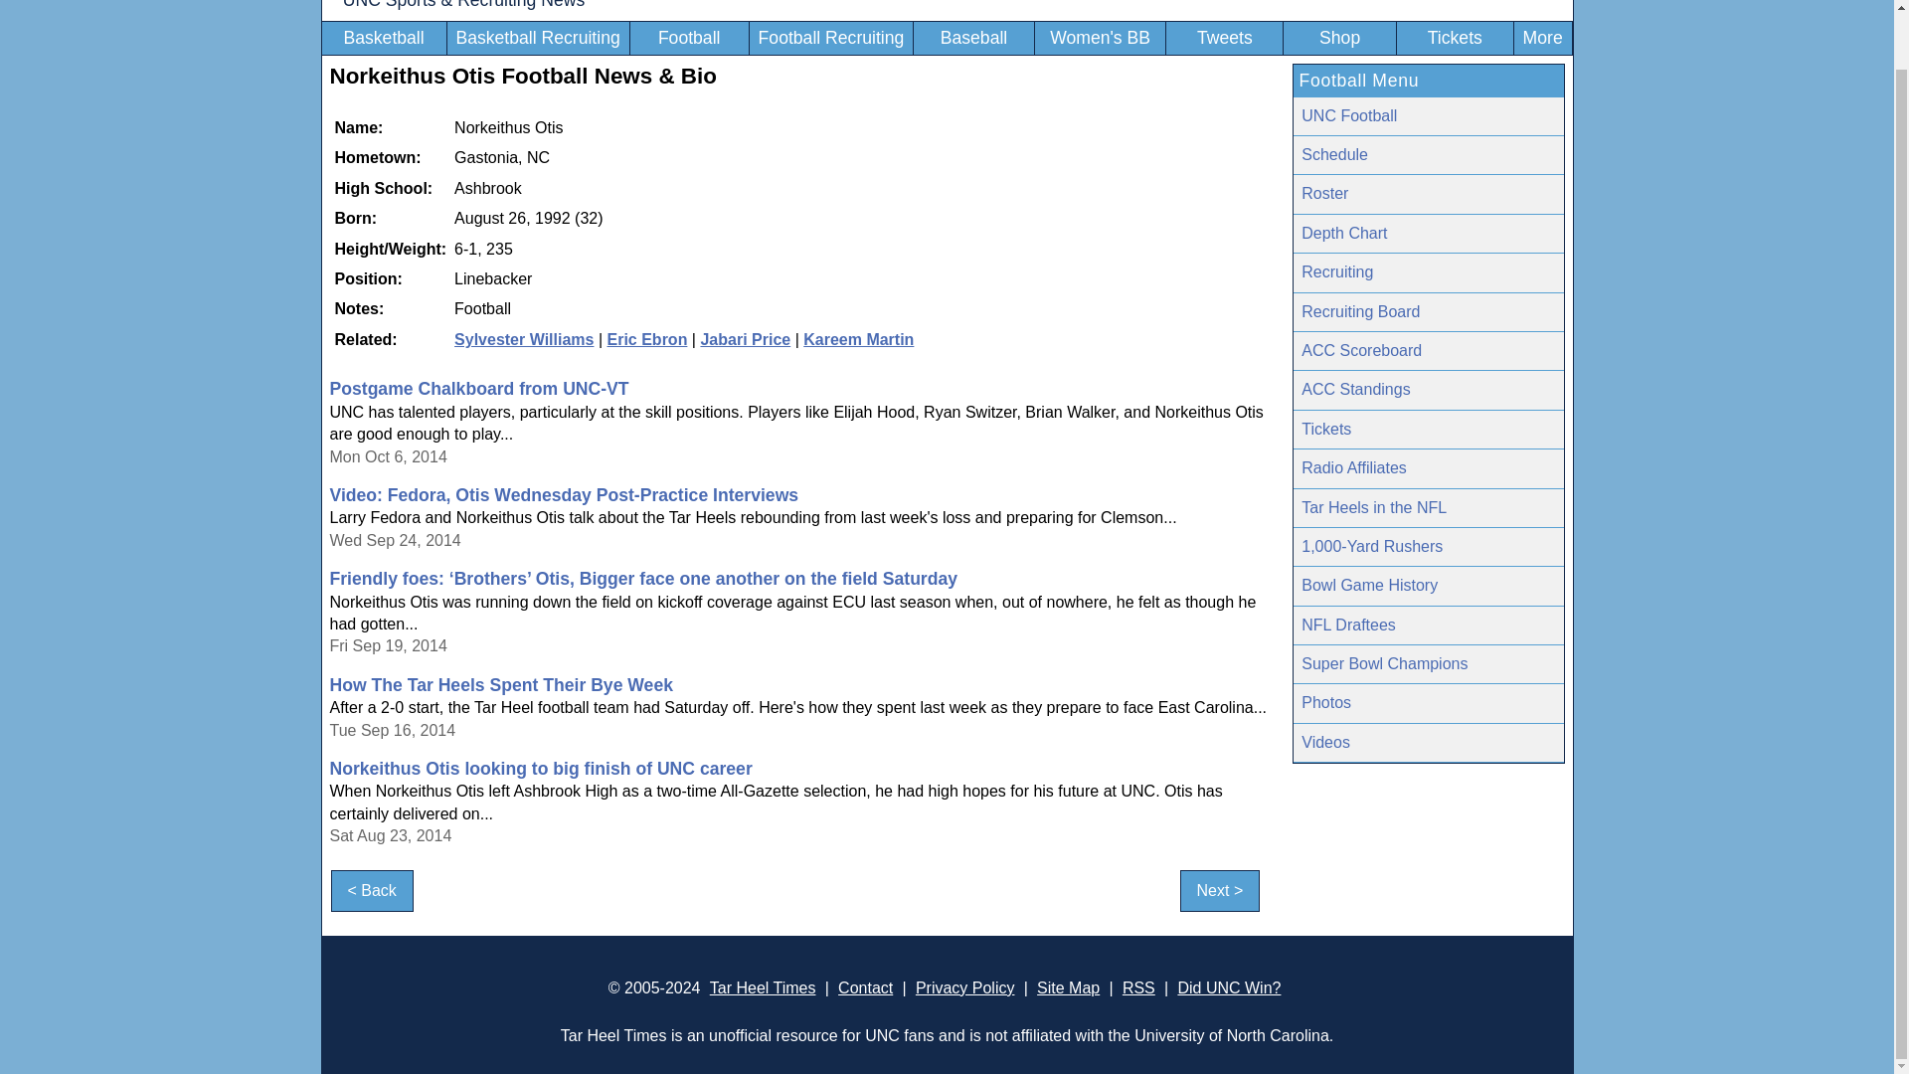 The height and width of the screenshot is (1074, 1909). I want to click on Roster, so click(1428, 194).